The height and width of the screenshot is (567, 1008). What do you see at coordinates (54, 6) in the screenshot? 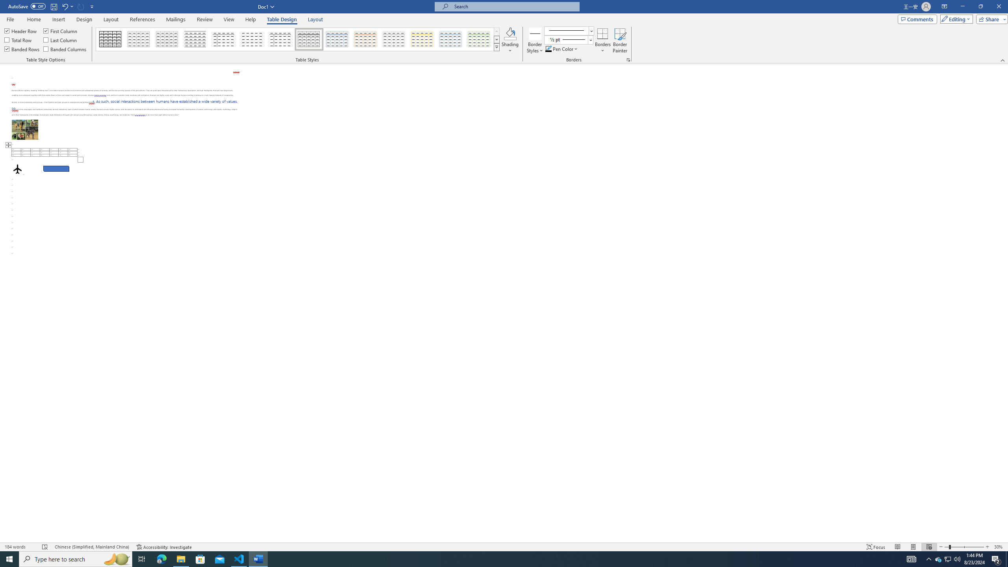
I see `Save` at bounding box center [54, 6].